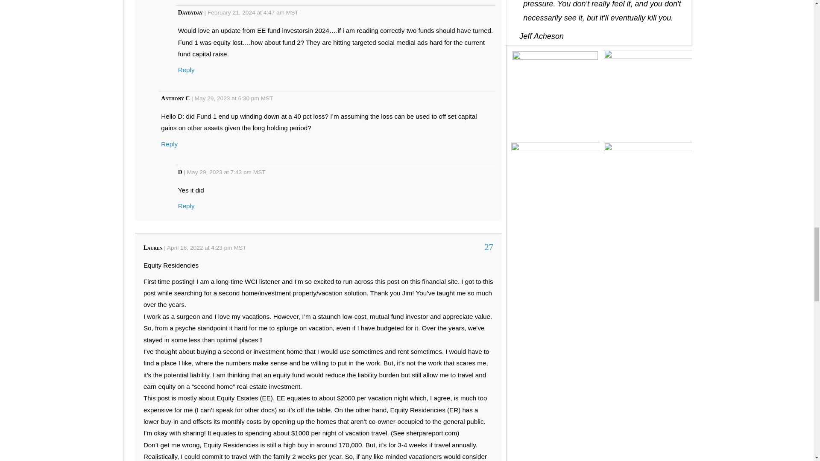  What do you see at coordinates (260, 172) in the screenshot?
I see `Mountain Standard Time` at bounding box center [260, 172].